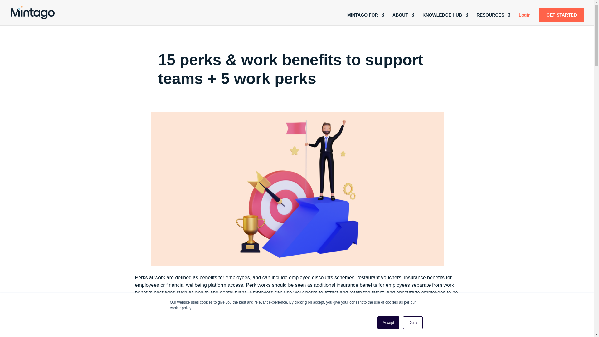  Describe the element at coordinates (562, 15) in the screenshot. I see `GET STARTED` at that location.